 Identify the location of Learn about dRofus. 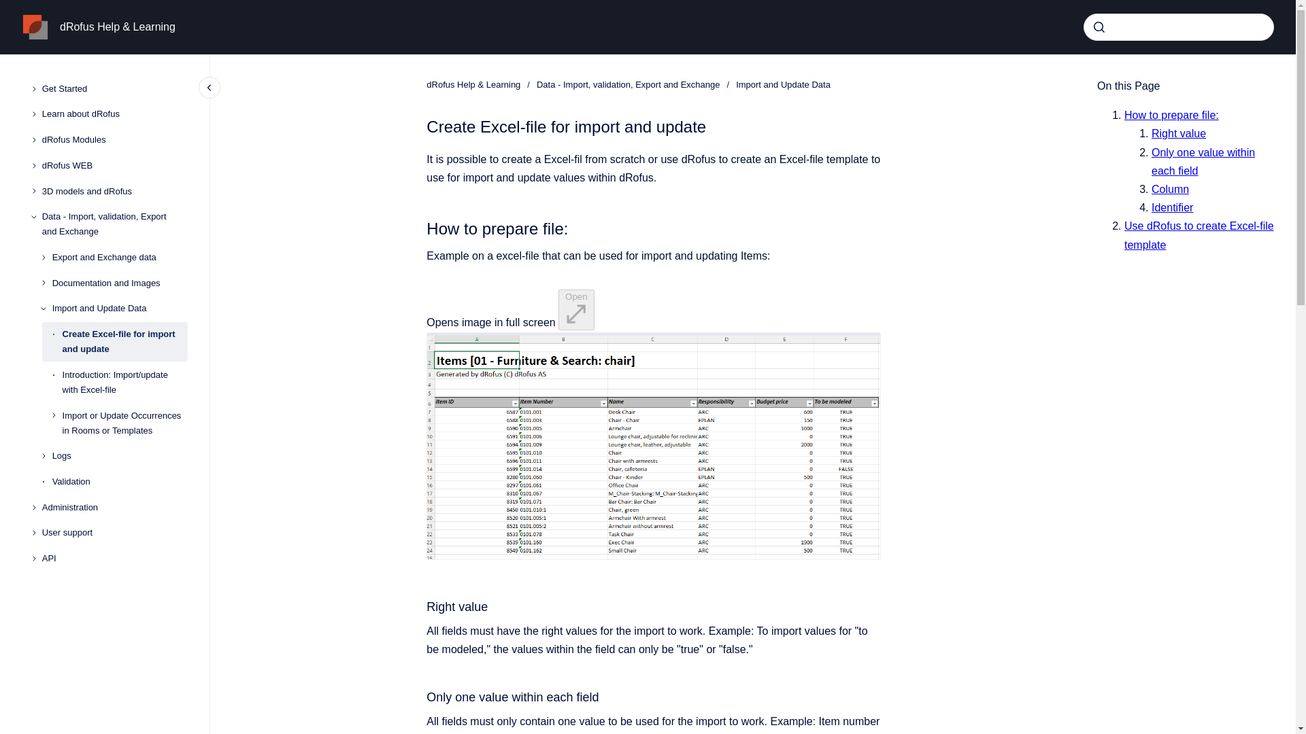
(114, 114).